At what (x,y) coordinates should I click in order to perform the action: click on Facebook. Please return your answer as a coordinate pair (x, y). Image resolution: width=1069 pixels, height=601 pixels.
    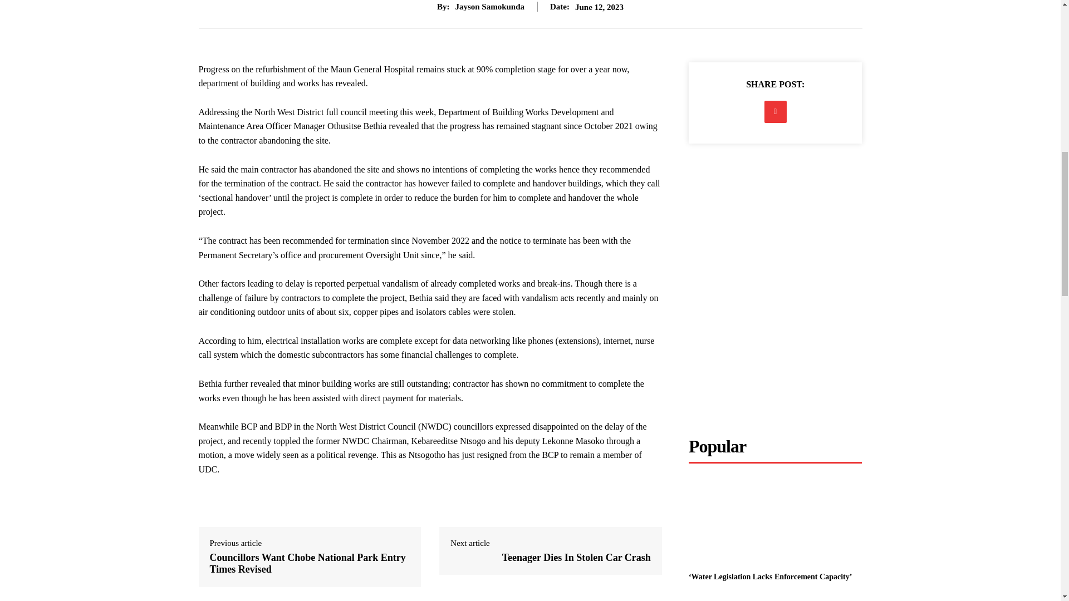
    Looking at the image, I should click on (775, 112).